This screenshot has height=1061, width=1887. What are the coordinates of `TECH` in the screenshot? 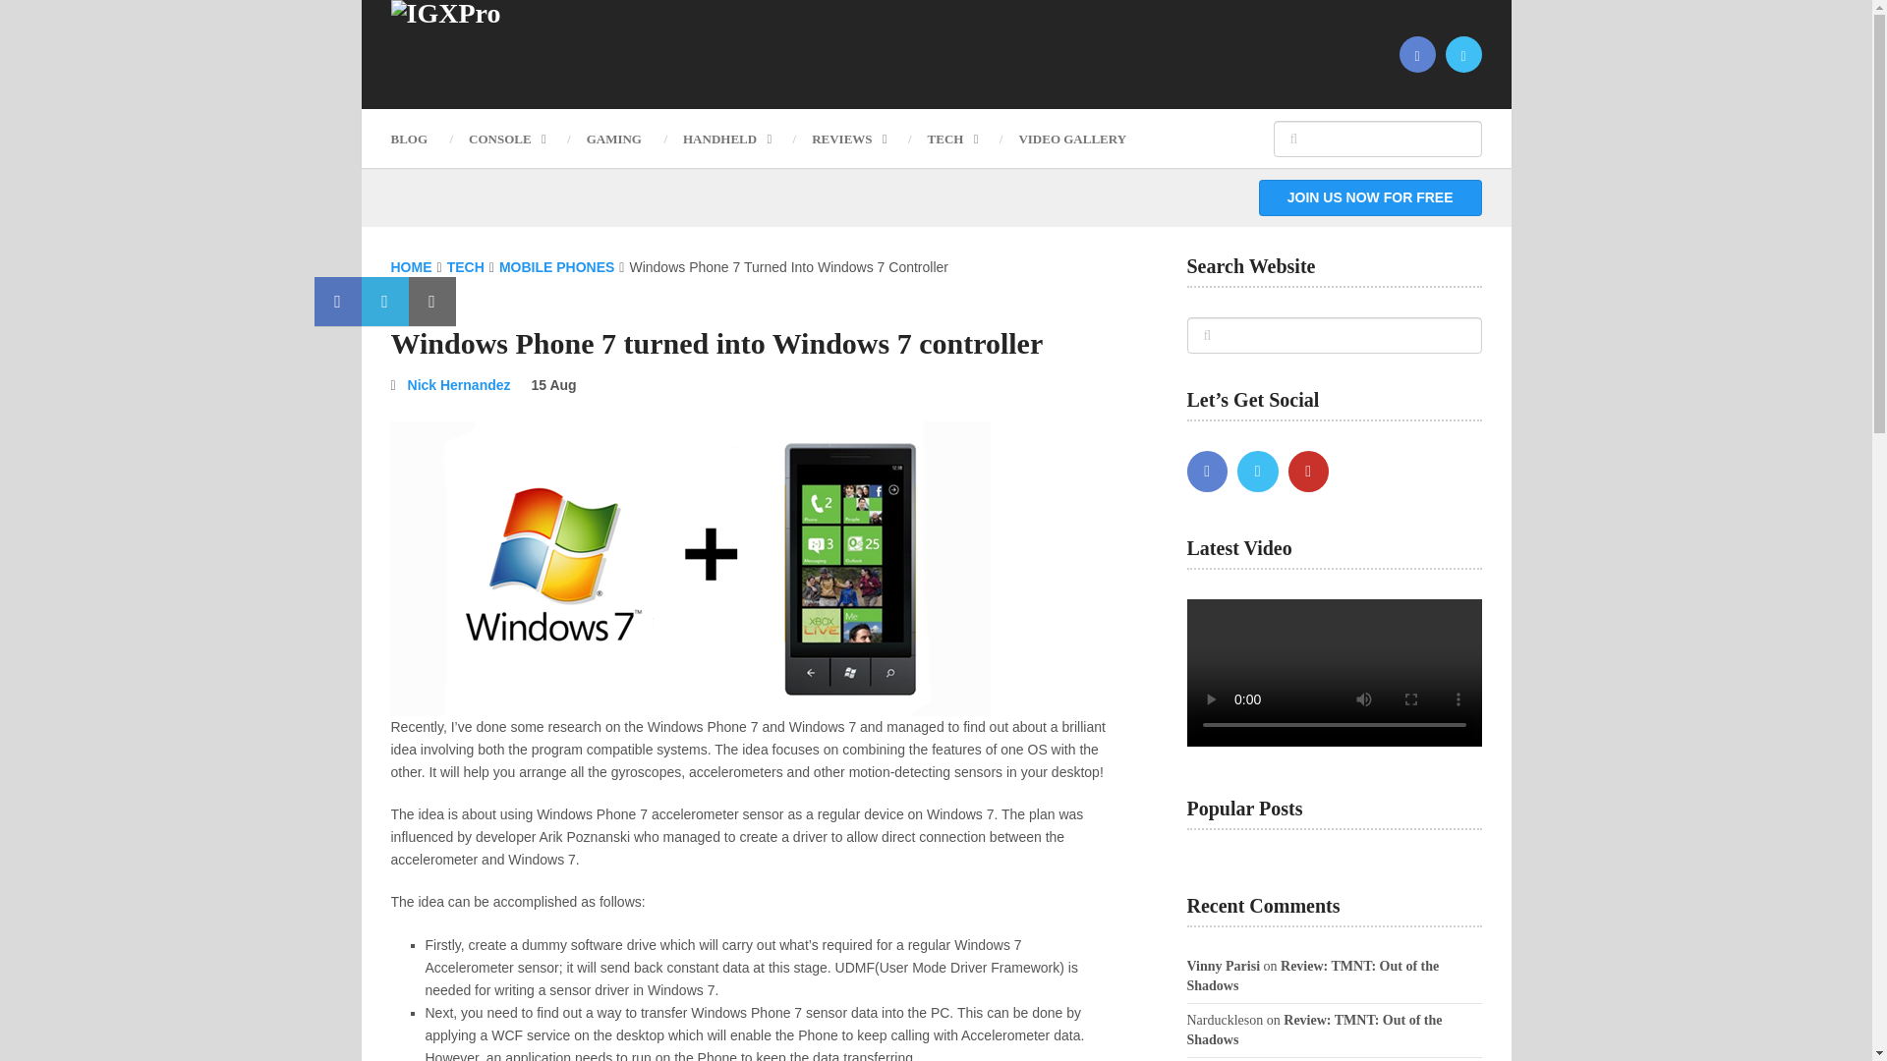 It's located at (952, 139).